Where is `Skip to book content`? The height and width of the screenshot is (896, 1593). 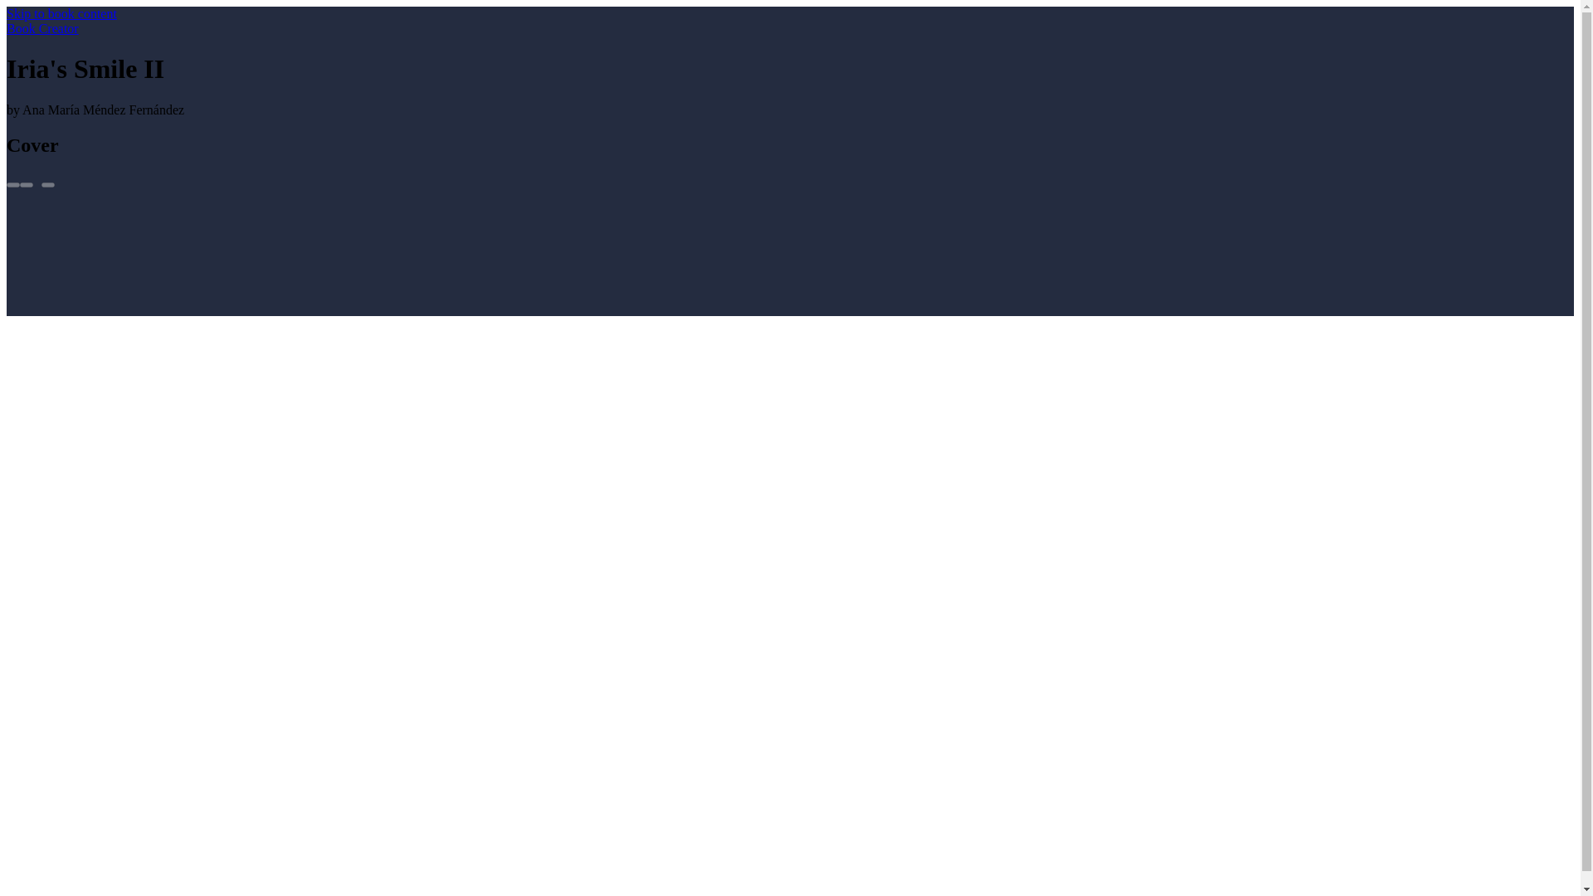 Skip to book content is located at coordinates (61, 13).